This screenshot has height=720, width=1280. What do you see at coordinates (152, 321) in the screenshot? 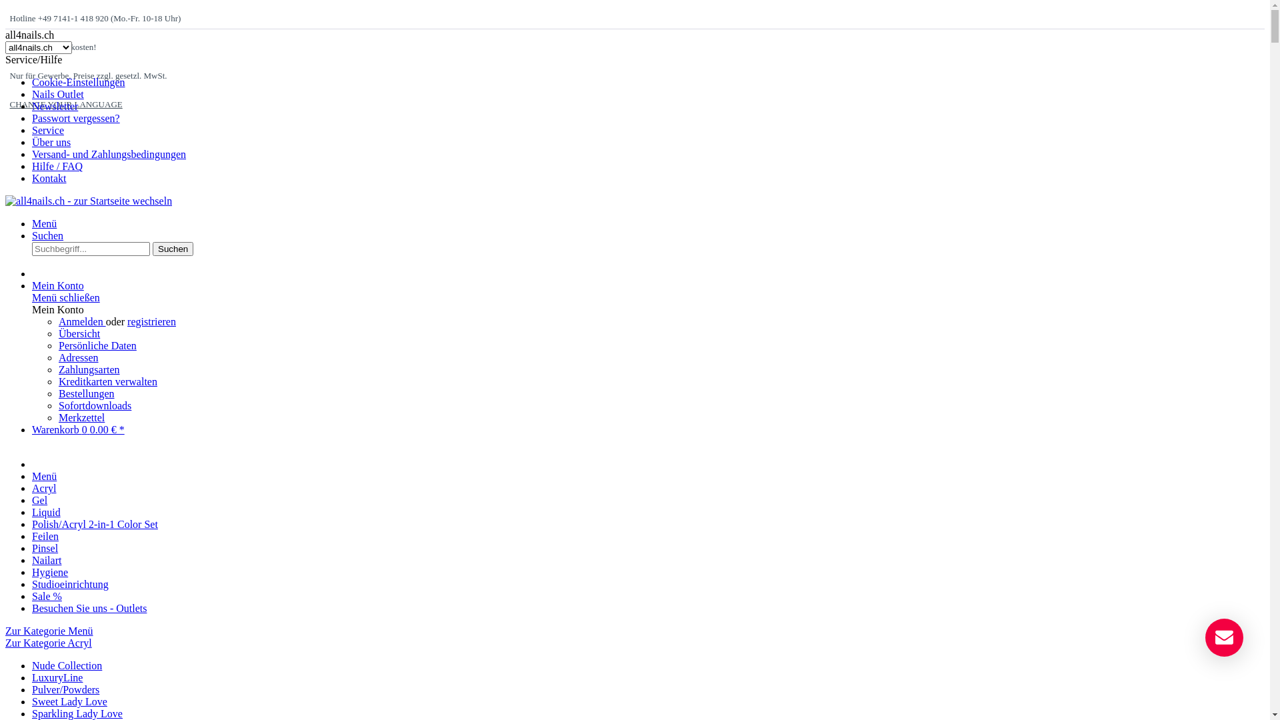
I see `registrieren` at bounding box center [152, 321].